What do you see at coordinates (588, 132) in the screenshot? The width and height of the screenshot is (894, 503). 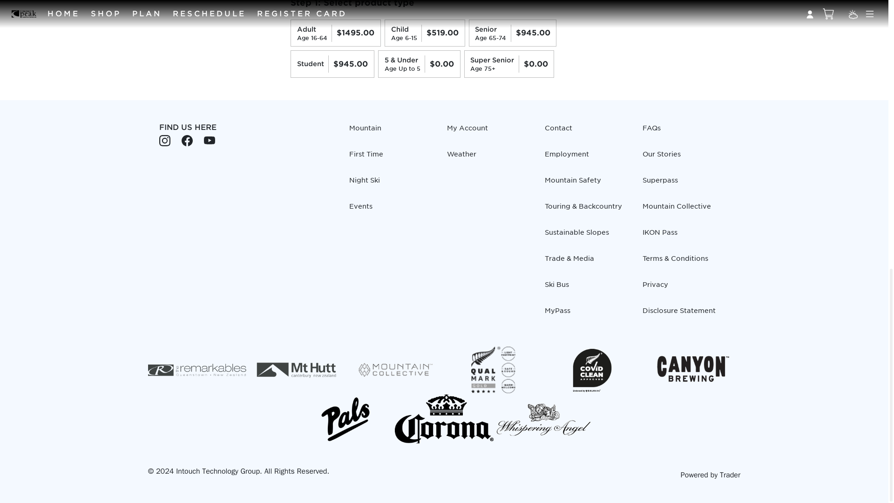 I see `Contact` at bounding box center [588, 132].